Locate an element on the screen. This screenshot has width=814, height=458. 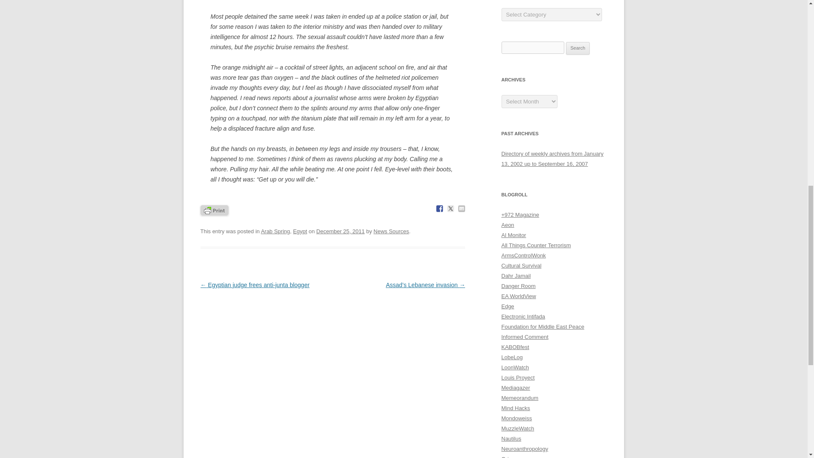
Al Monitor is located at coordinates (513, 235).